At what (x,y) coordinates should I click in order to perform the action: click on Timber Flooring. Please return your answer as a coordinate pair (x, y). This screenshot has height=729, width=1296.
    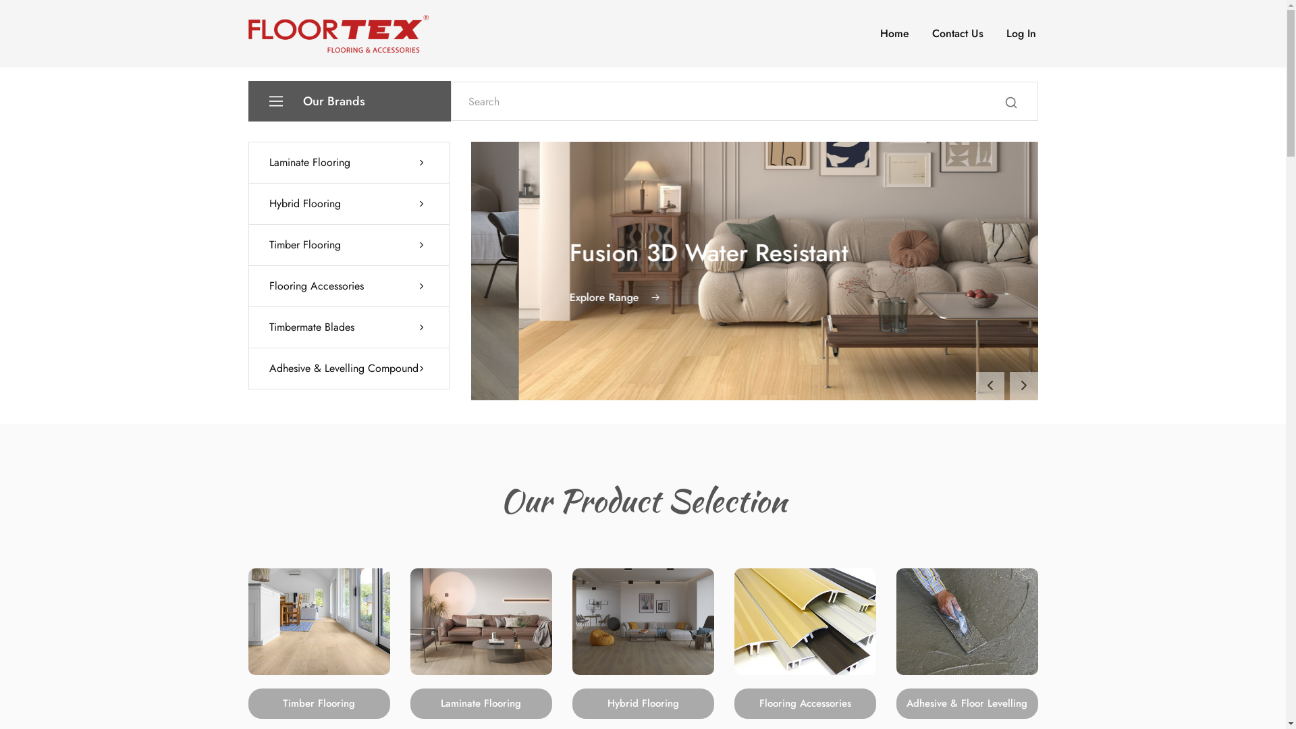
    Looking at the image, I should click on (348, 245).